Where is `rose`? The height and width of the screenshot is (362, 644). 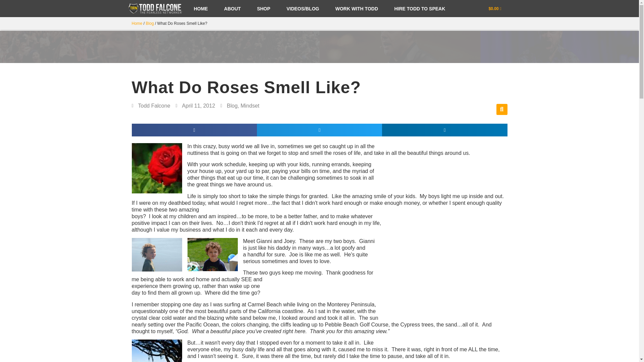
rose is located at coordinates (156, 168).